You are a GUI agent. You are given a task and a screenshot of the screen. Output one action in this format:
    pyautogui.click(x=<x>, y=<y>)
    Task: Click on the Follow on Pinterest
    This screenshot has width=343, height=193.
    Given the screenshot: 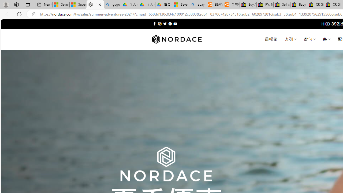 What is the action you would take?
    pyautogui.click(x=170, y=24)
    